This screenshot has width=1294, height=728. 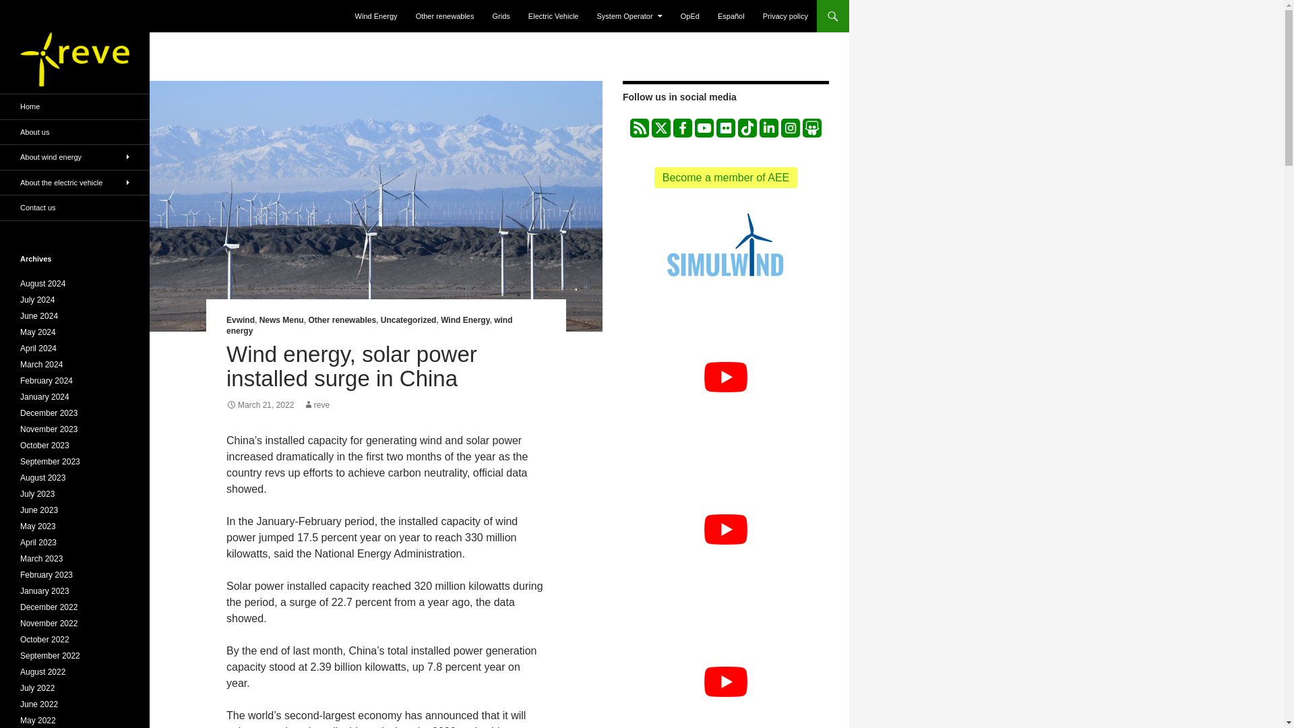 I want to click on wind energy, so click(x=369, y=325).